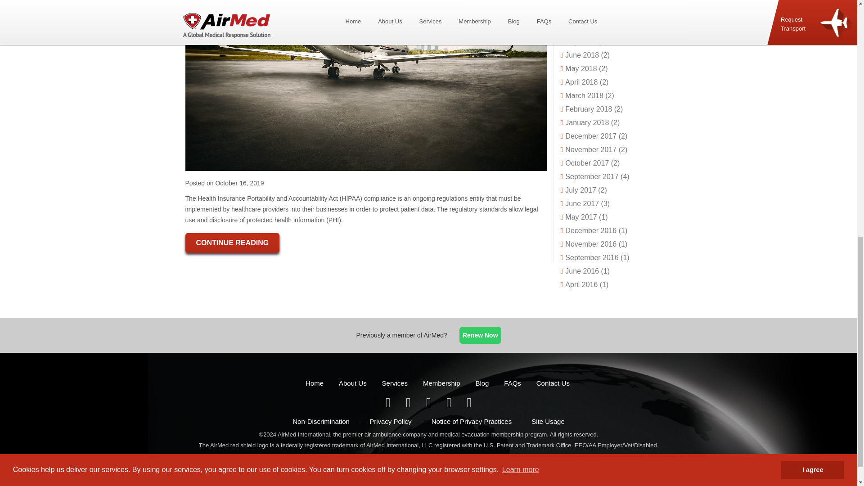 The image size is (864, 486). Describe the element at coordinates (469, 405) in the screenshot. I see `Follow us on Instagram` at that location.